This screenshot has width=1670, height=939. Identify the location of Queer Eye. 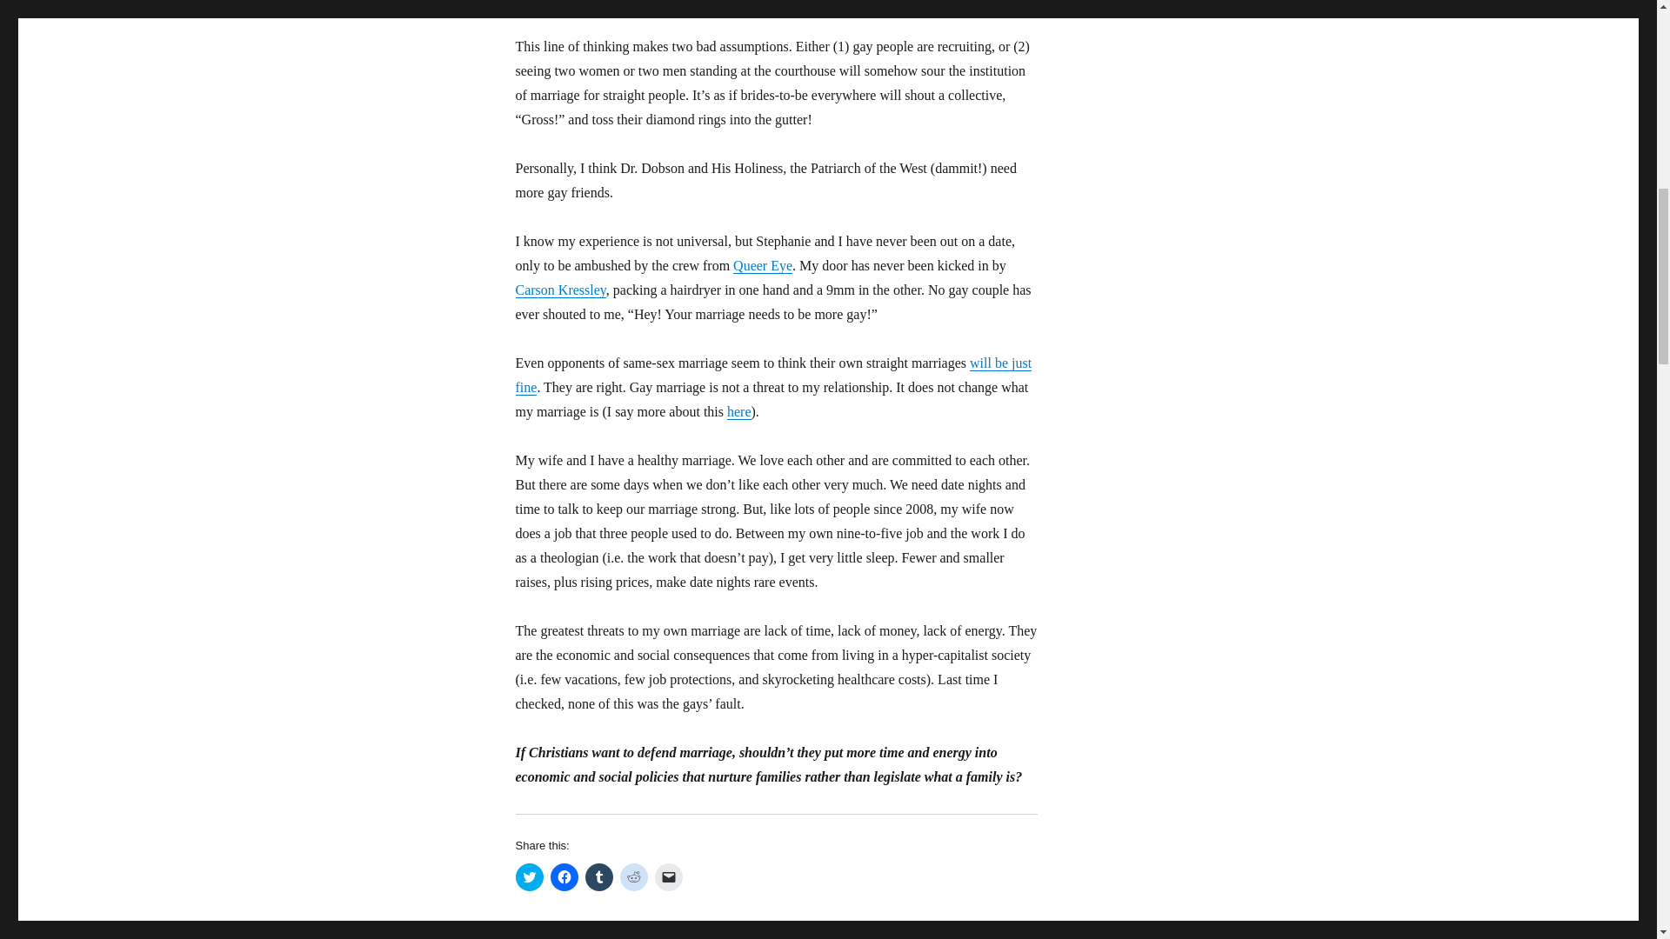
(762, 266).